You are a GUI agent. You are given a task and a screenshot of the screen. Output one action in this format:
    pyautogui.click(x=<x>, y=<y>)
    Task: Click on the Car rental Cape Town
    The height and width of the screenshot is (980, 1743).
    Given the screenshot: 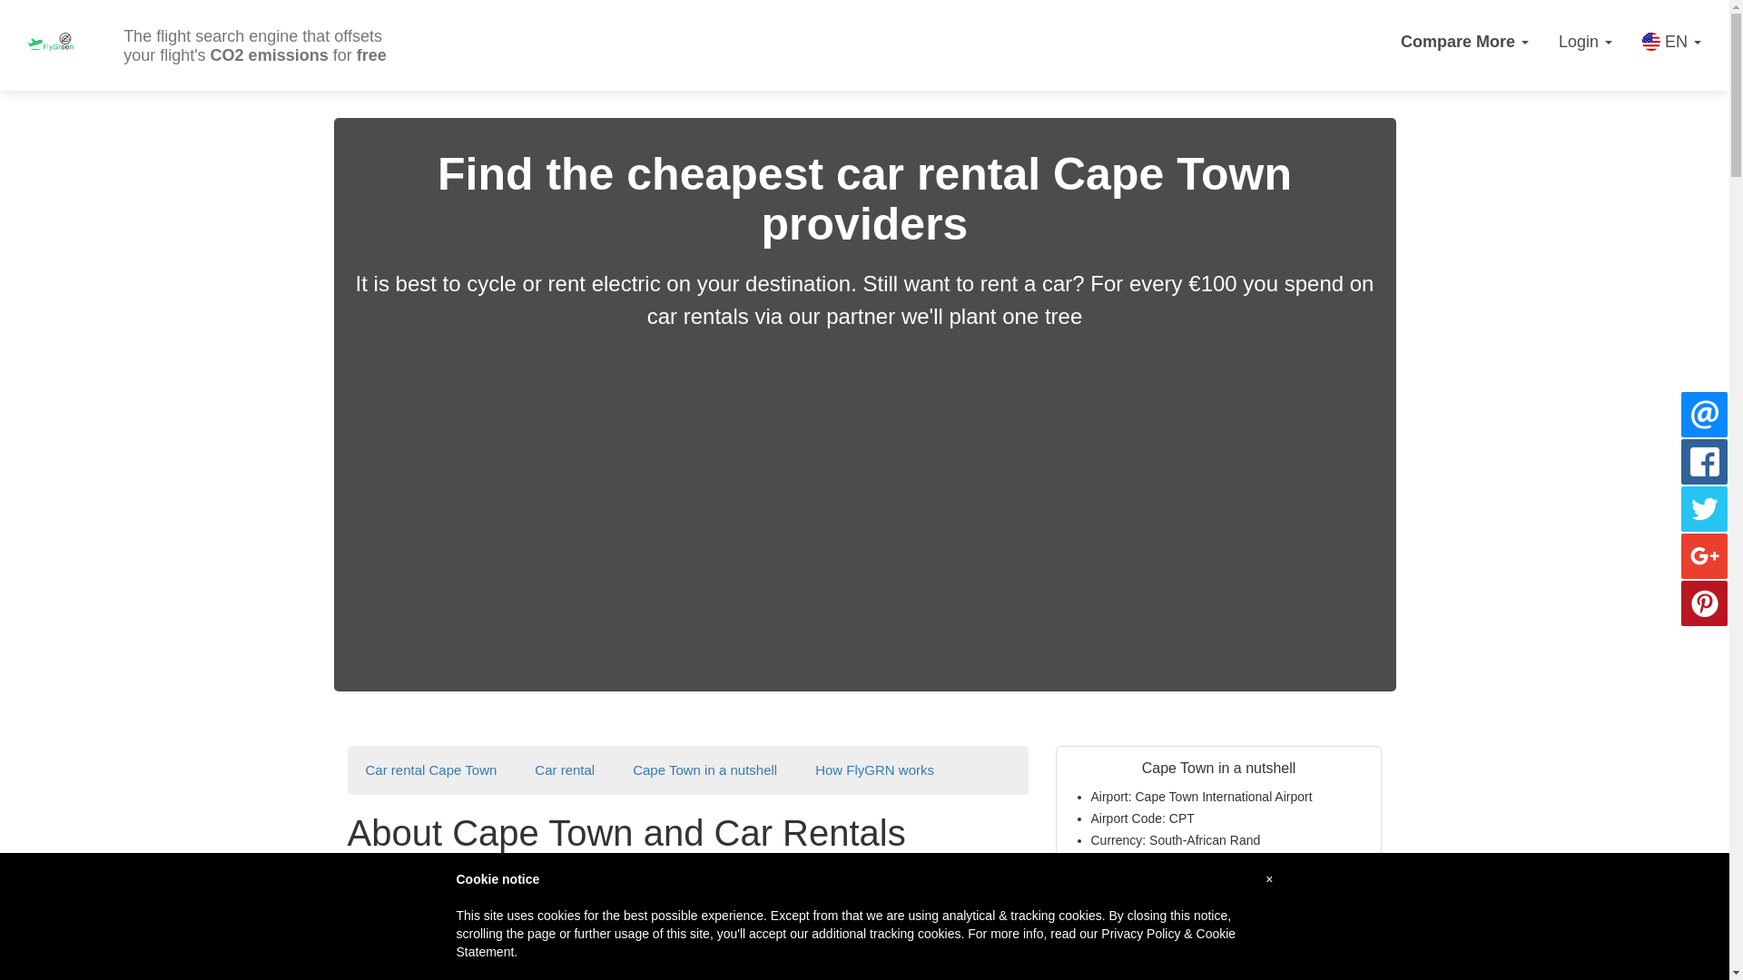 What is the action you would take?
    pyautogui.click(x=430, y=769)
    